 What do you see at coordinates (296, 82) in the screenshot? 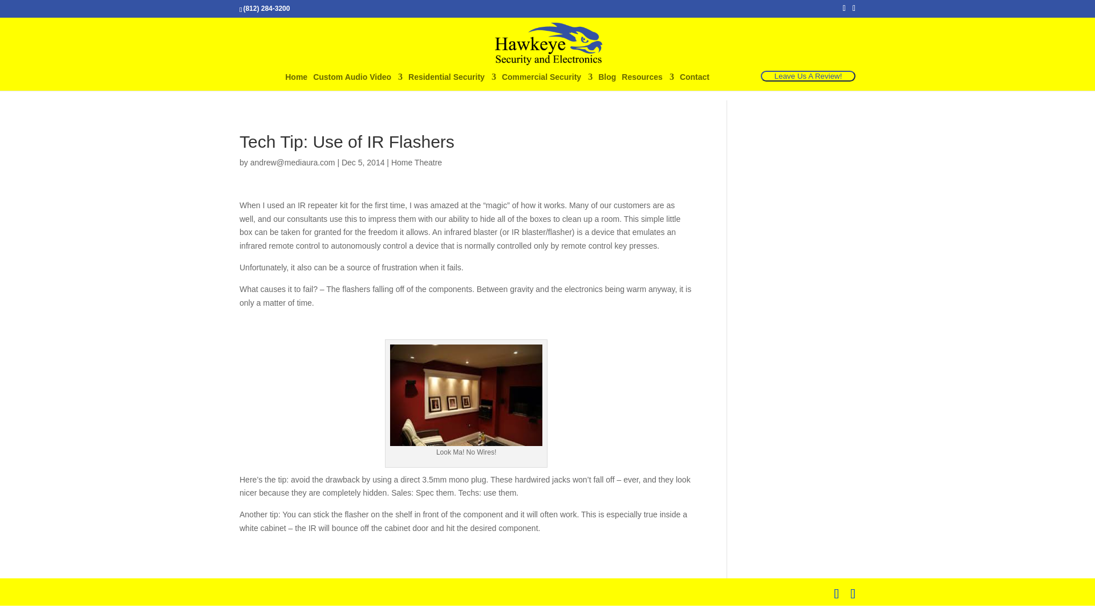
I see `Home` at bounding box center [296, 82].